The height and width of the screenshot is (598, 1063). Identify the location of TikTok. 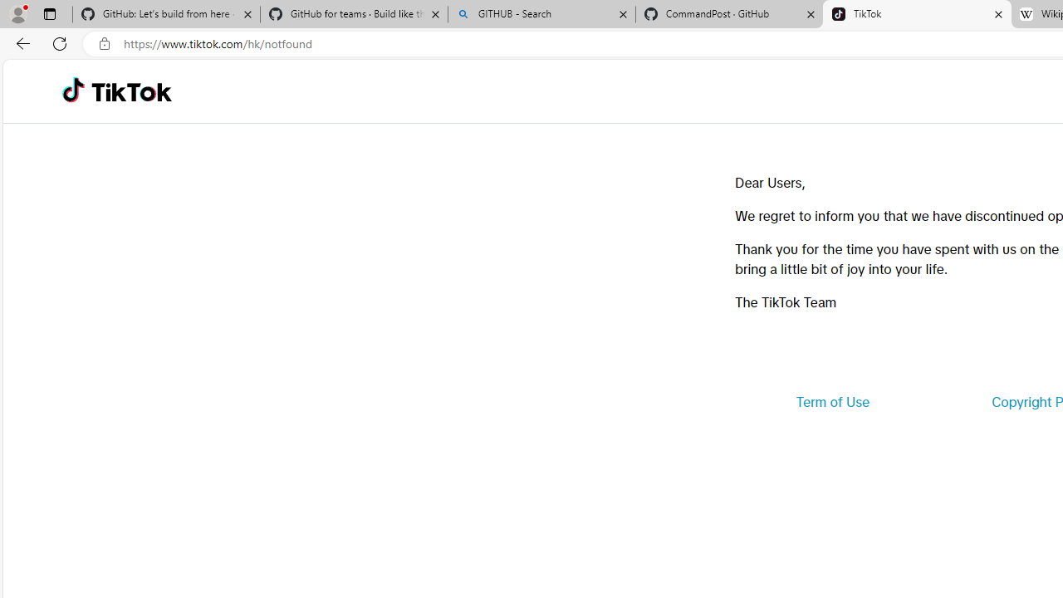
(131, 91).